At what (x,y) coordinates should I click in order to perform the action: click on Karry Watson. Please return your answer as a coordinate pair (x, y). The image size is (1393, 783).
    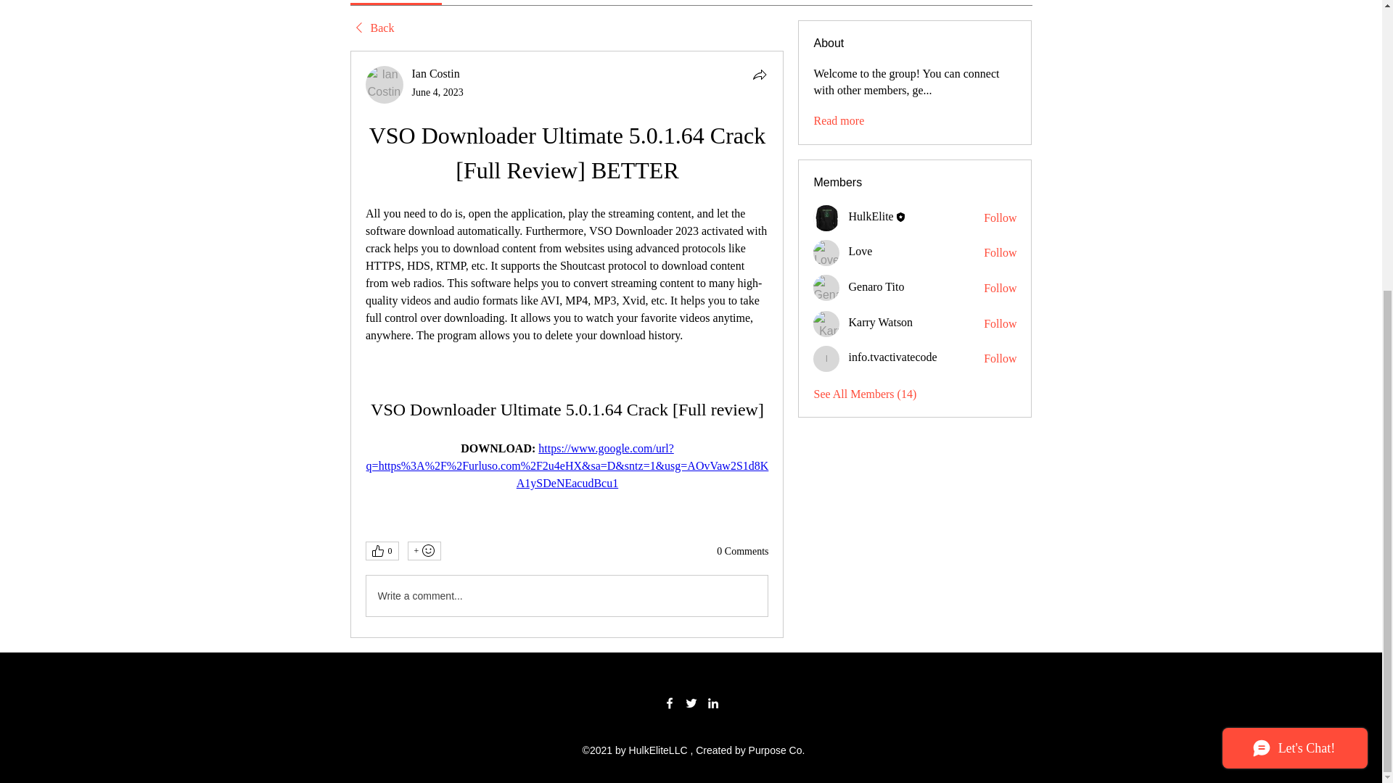
    Looking at the image, I should click on (880, 322).